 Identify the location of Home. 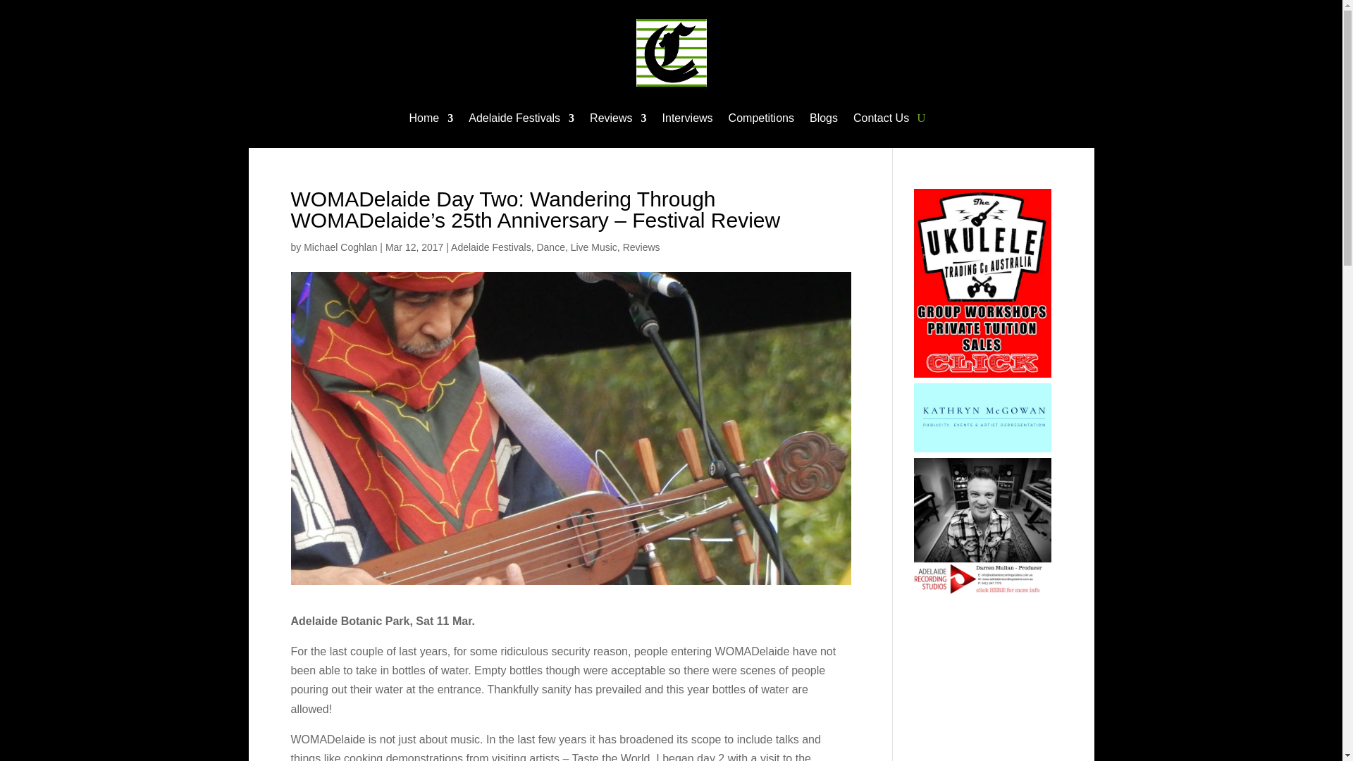
(431, 120).